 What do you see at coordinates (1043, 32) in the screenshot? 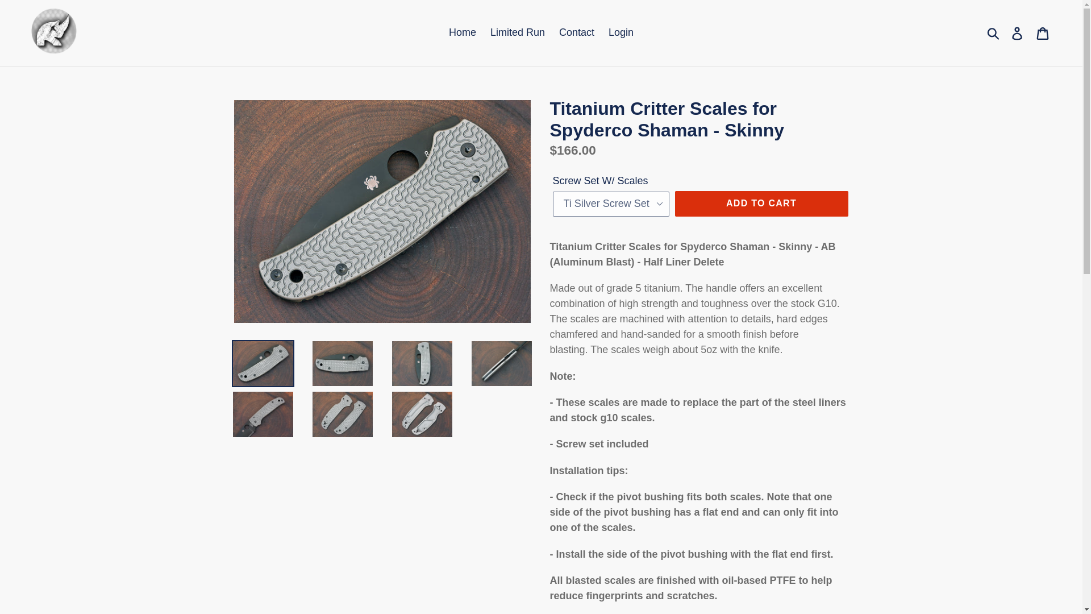
I see `Cart` at bounding box center [1043, 32].